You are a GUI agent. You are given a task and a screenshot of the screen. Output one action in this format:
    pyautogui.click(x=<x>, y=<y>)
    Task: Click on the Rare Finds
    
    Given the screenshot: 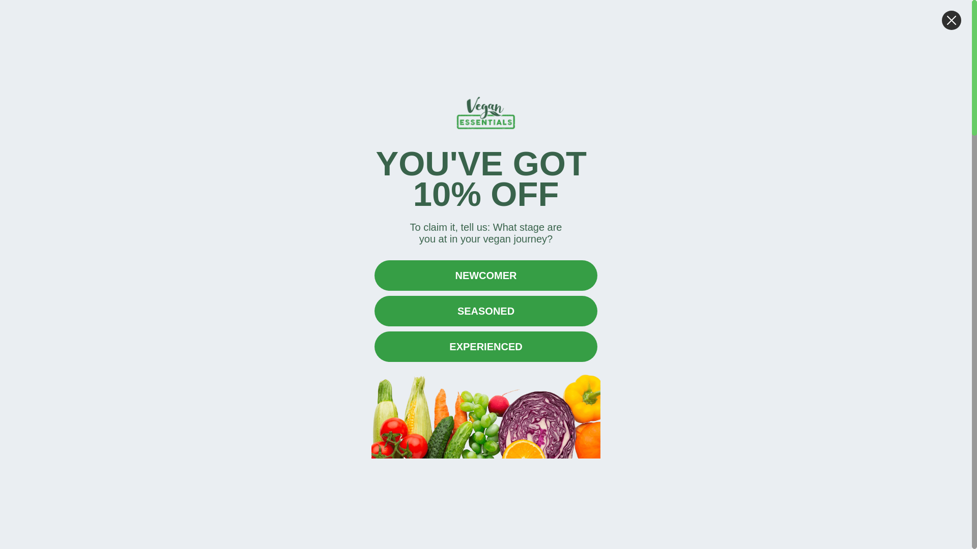 What is the action you would take?
    pyautogui.click(x=317, y=65)
    